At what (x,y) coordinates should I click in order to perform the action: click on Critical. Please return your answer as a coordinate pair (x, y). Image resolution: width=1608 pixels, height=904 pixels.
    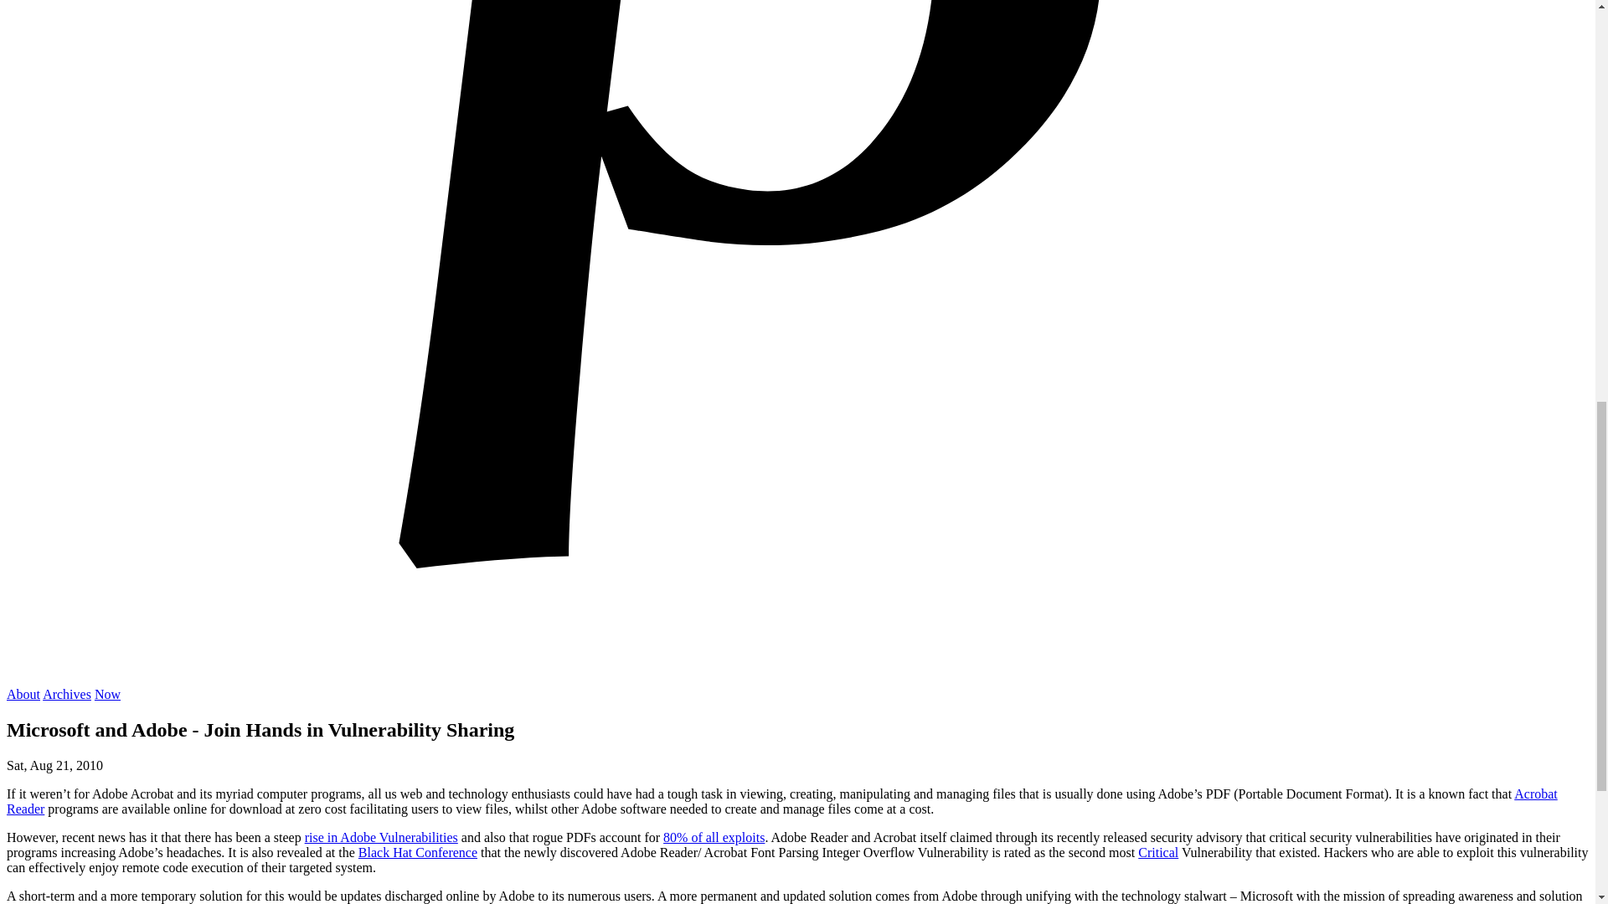
    Looking at the image, I should click on (1158, 852).